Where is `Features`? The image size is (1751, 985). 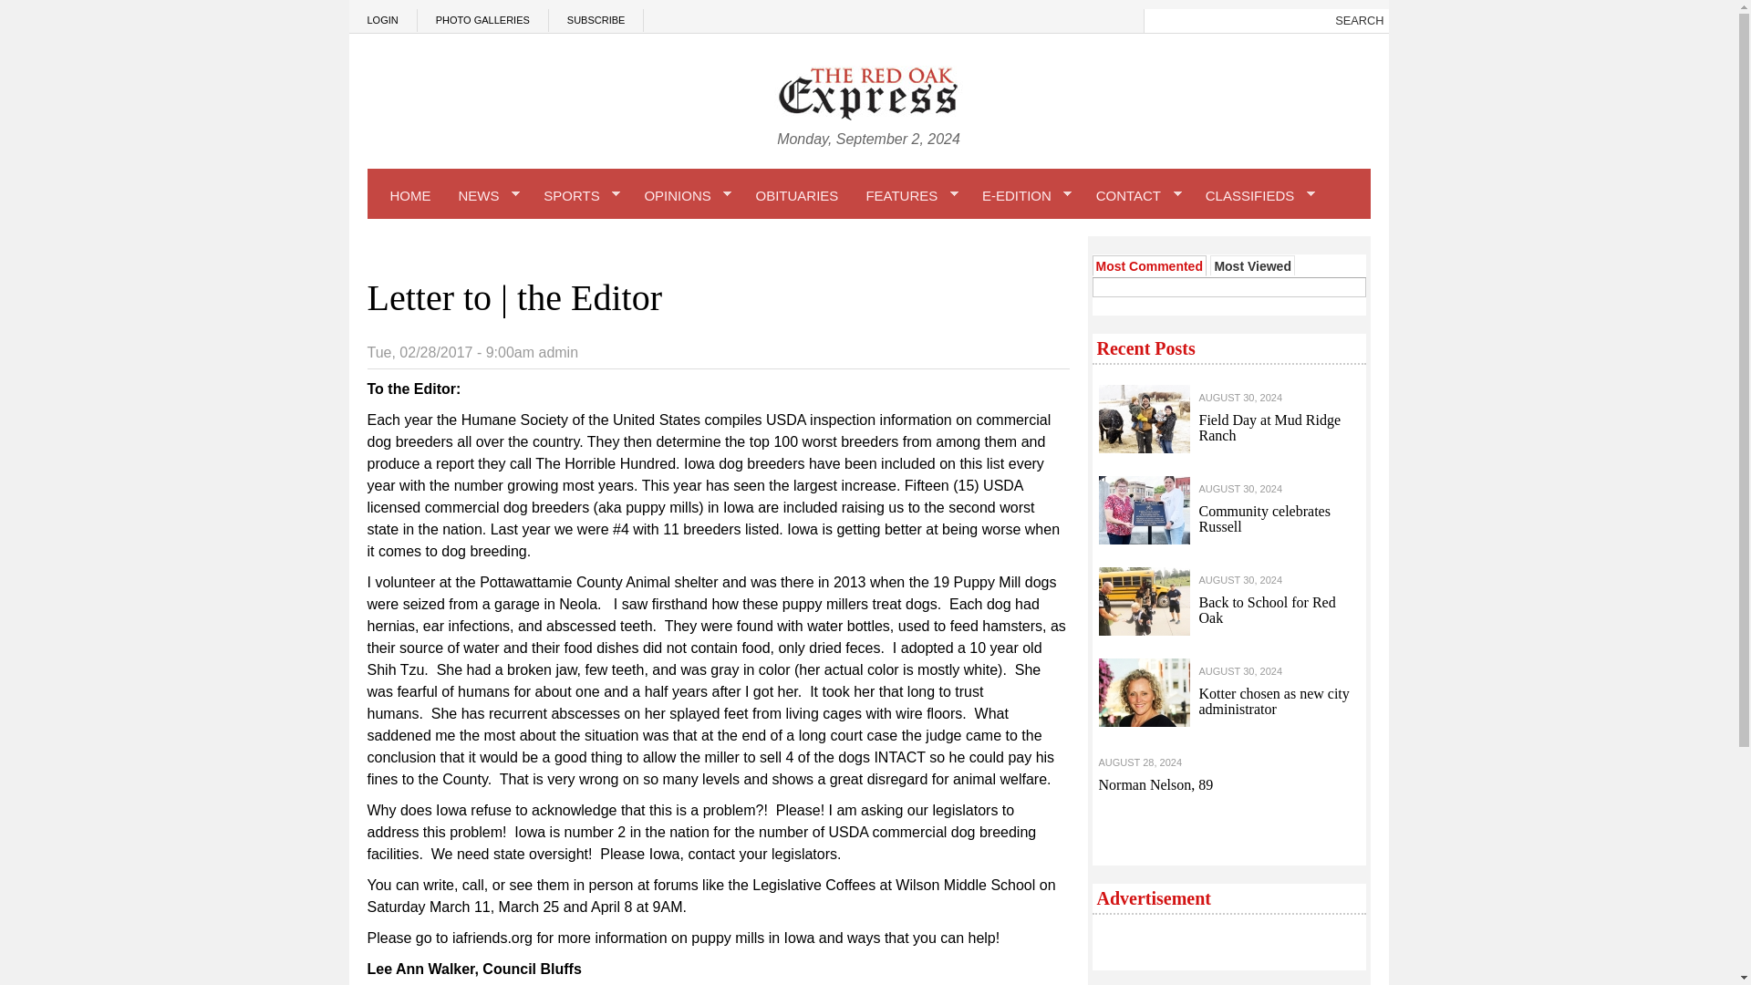
Features is located at coordinates (909, 195).